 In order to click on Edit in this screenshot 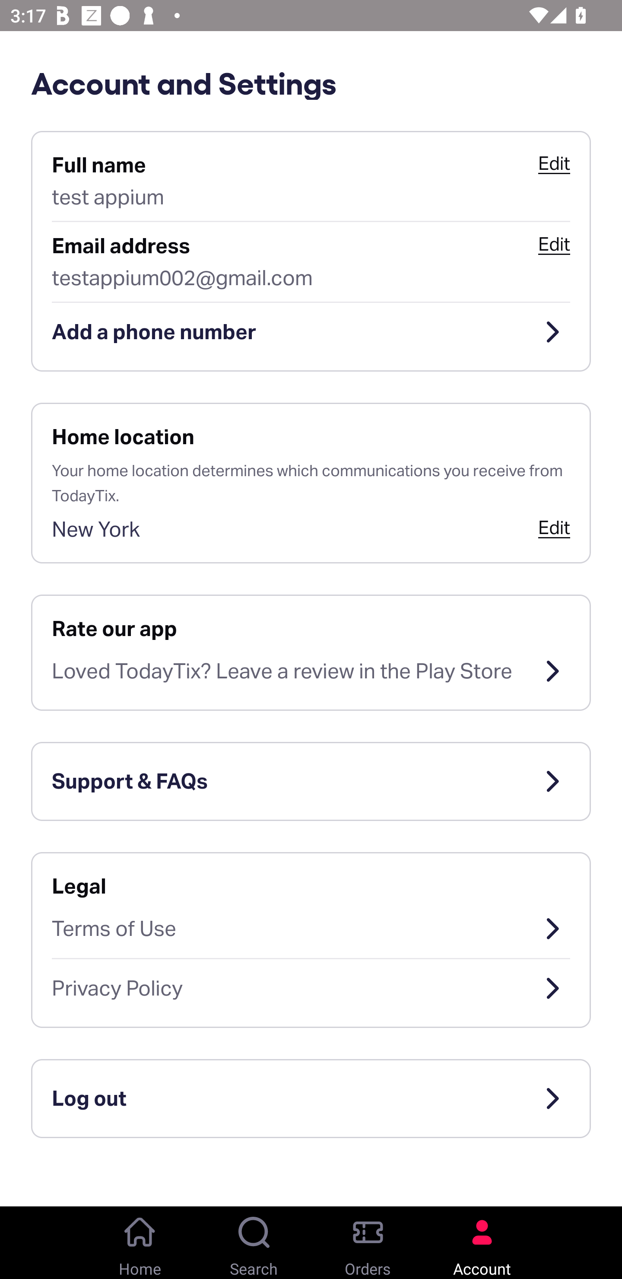, I will do `click(554, 527)`.